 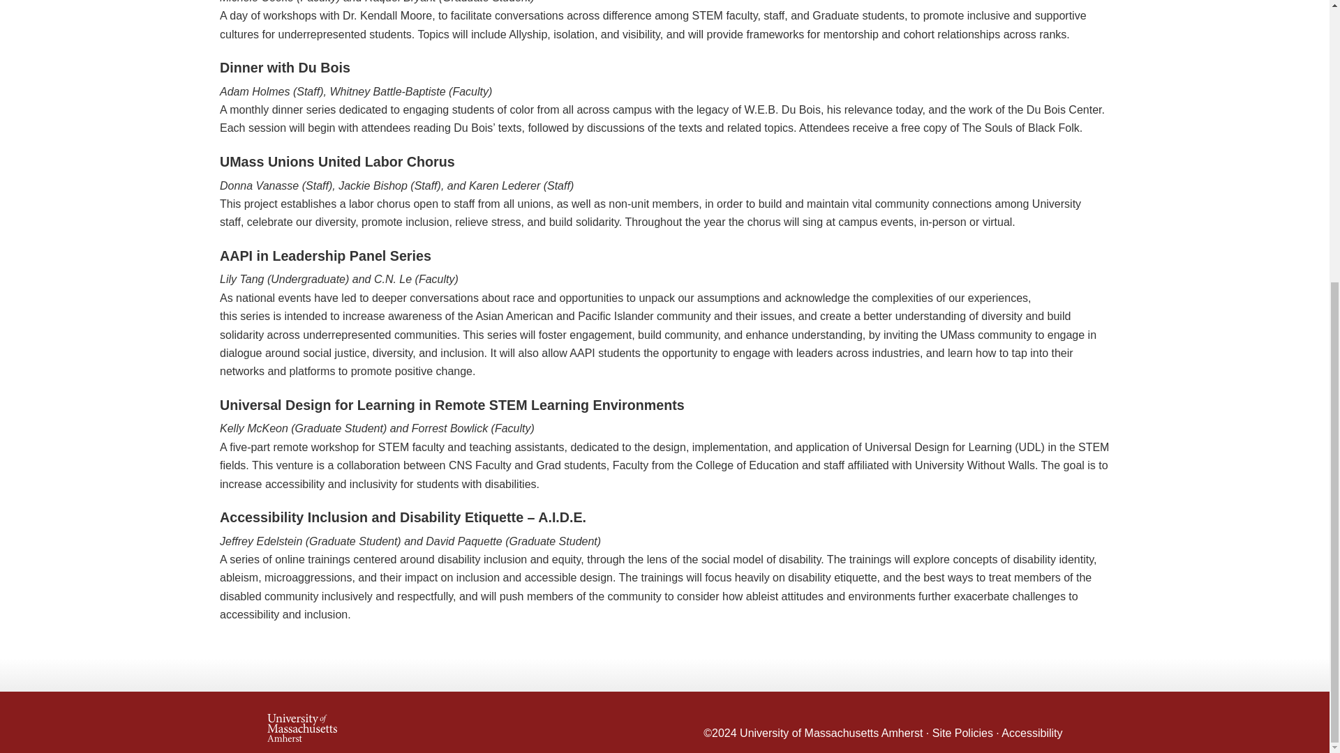 I want to click on University of Massachusetts Amherst, so click(x=466, y=722).